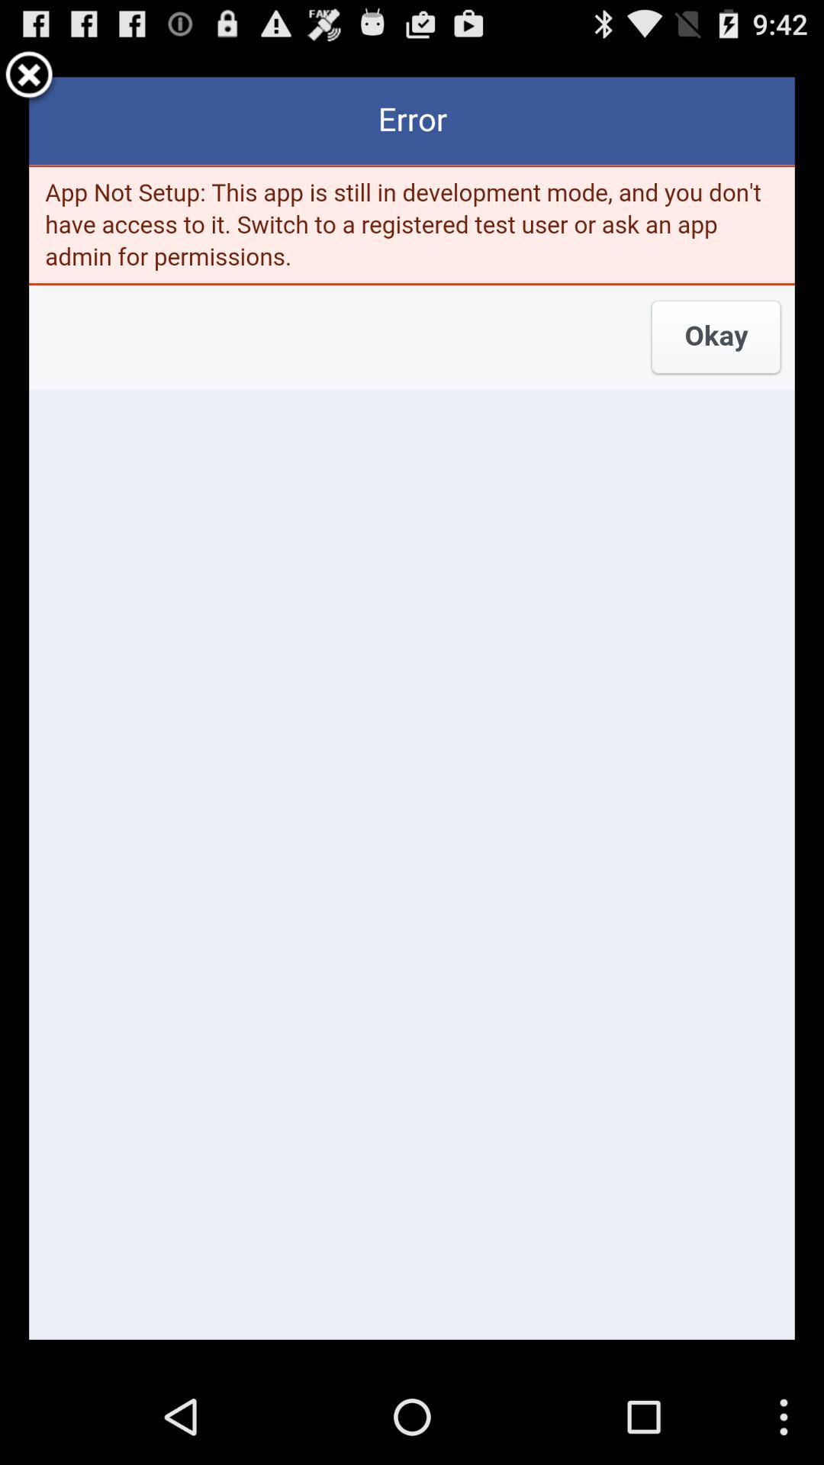 This screenshot has height=1465, width=824. I want to click on close the page, so click(29, 78).